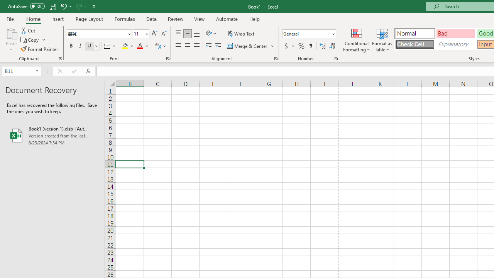 Image resolution: width=494 pixels, height=278 pixels. I want to click on Paste, so click(11, 39).